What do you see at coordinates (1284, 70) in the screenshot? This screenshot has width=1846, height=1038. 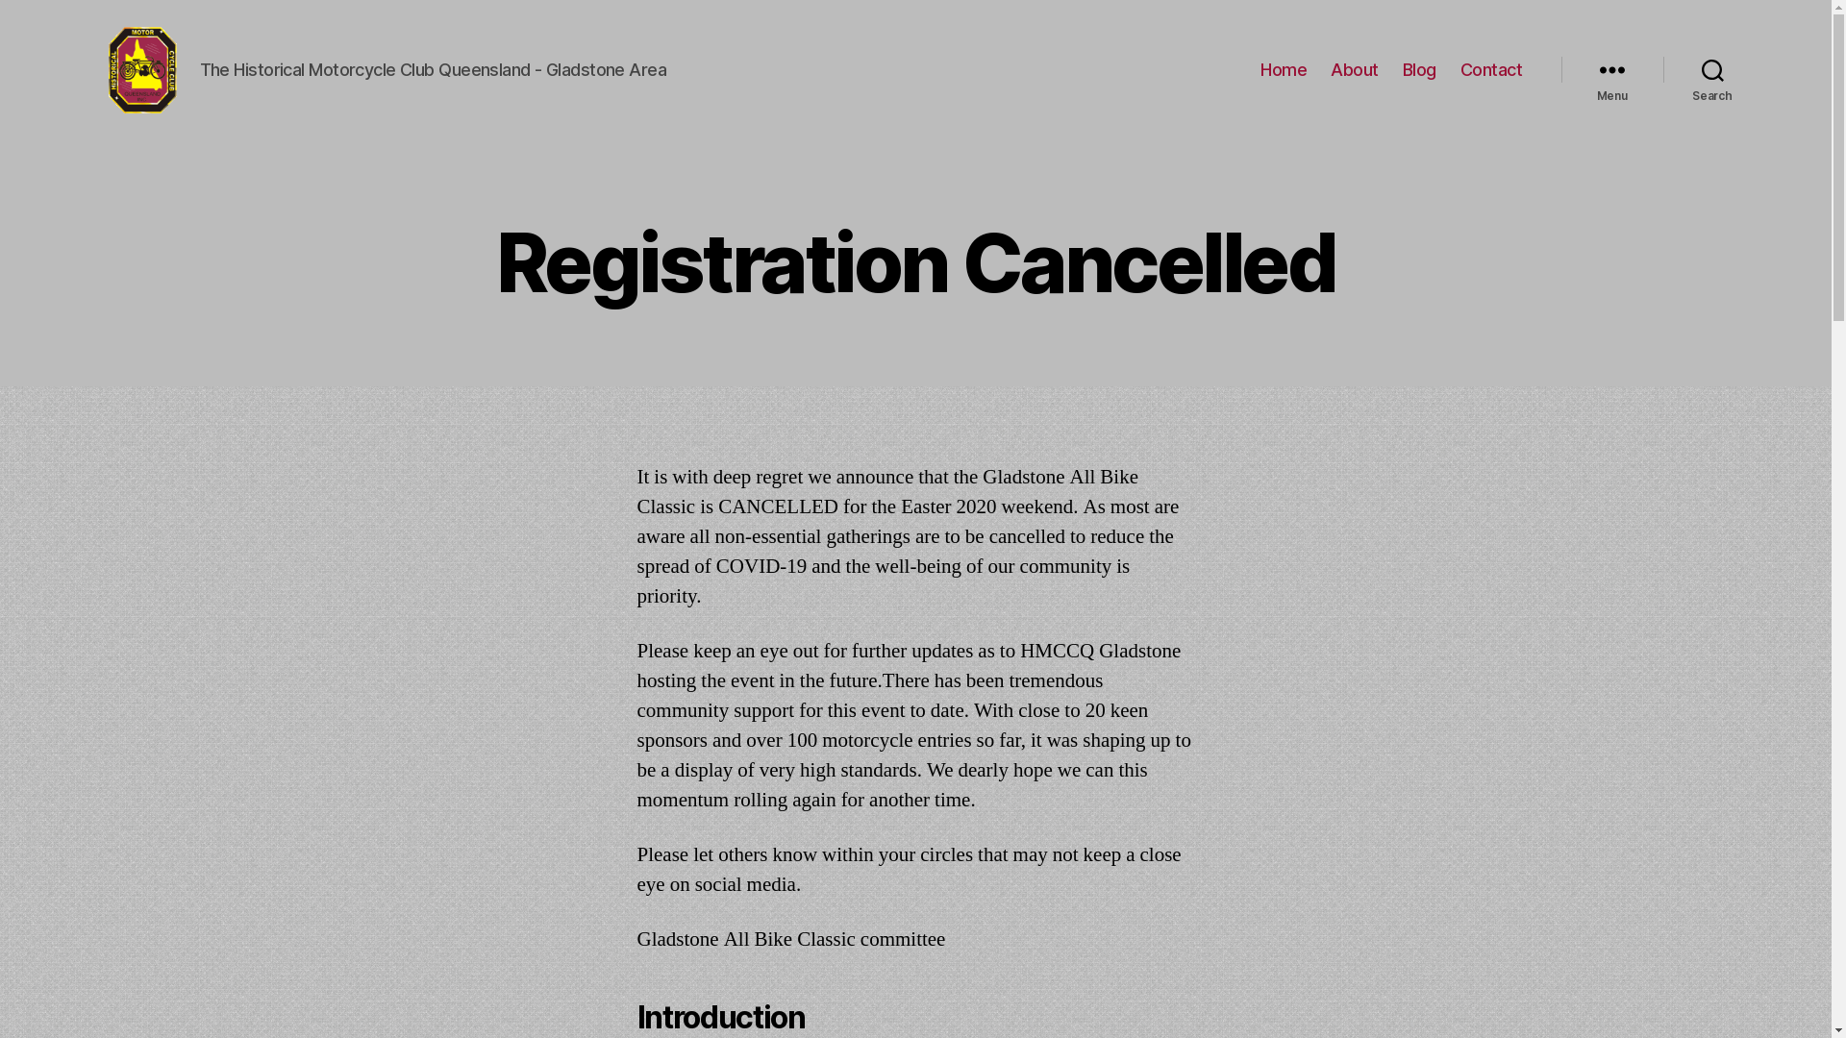 I see `Home` at bounding box center [1284, 70].